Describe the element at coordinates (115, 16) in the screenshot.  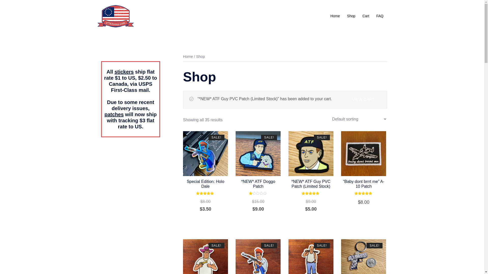
I see `1776Arms.com` at that location.